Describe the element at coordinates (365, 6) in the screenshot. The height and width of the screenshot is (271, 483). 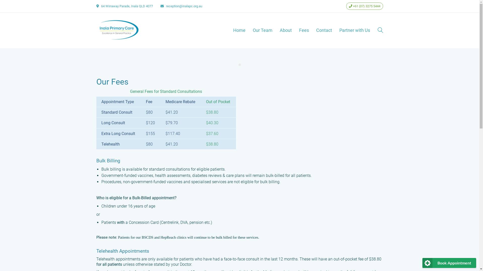
I see `+61 (07) 3275 5444` at that location.